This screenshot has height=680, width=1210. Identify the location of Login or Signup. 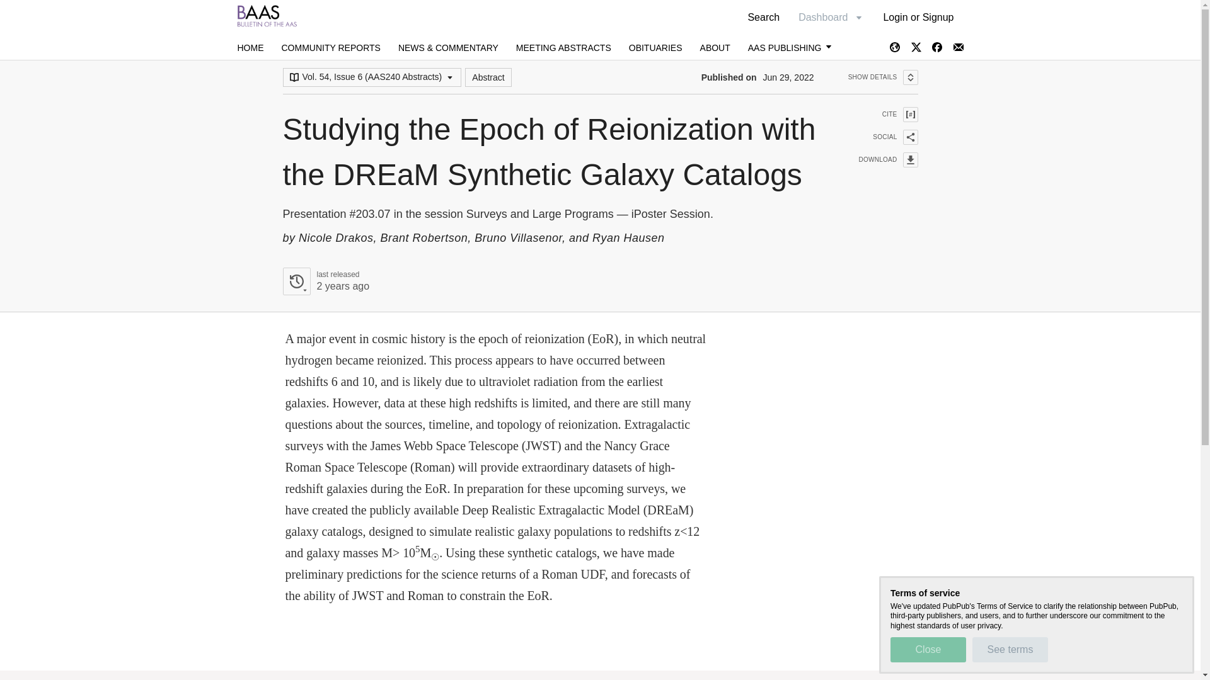
(918, 17).